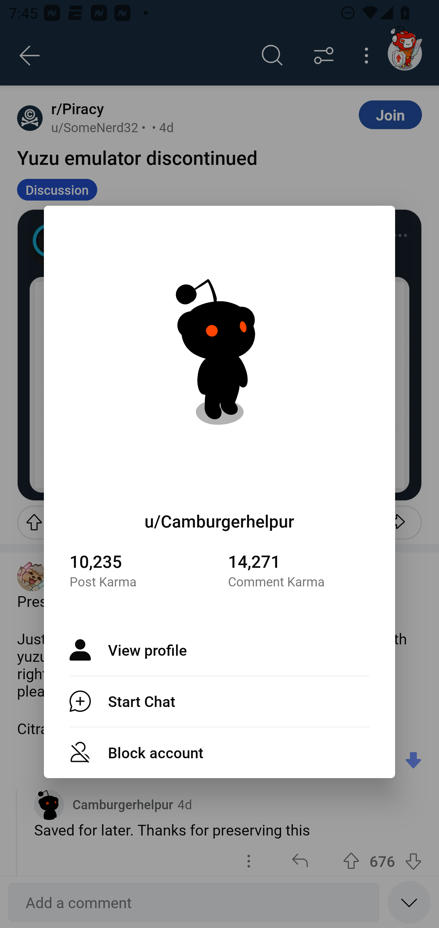  Describe the element at coordinates (220, 521) in the screenshot. I see `u/Camburgerhelpur` at that location.